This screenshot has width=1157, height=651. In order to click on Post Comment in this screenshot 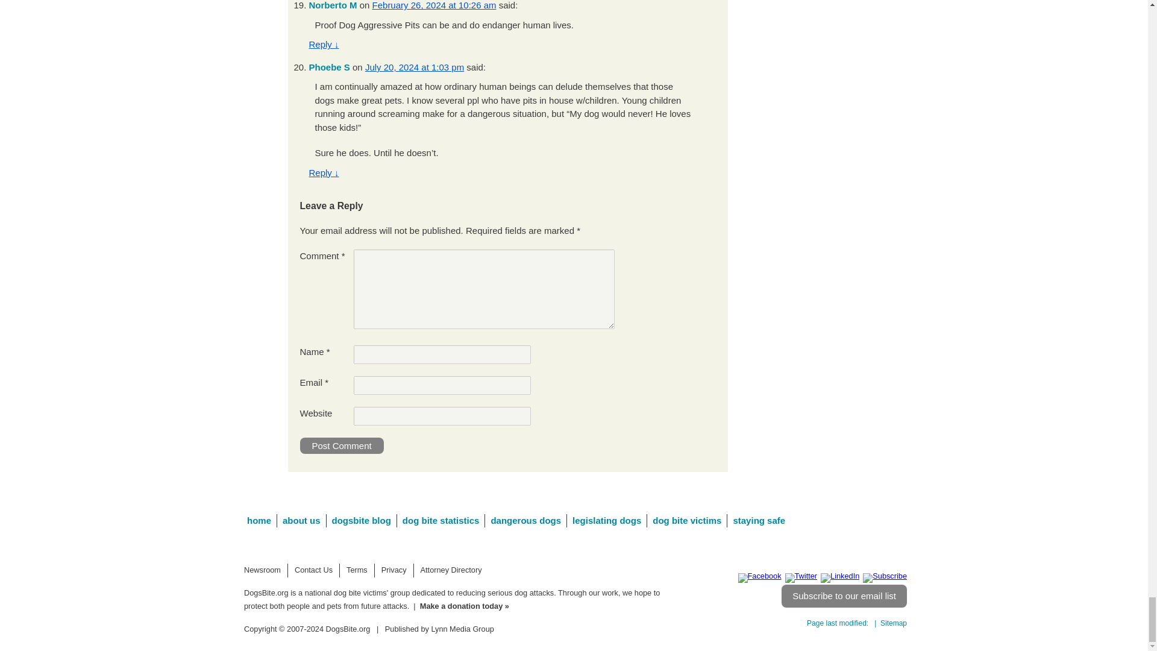, I will do `click(342, 445)`.